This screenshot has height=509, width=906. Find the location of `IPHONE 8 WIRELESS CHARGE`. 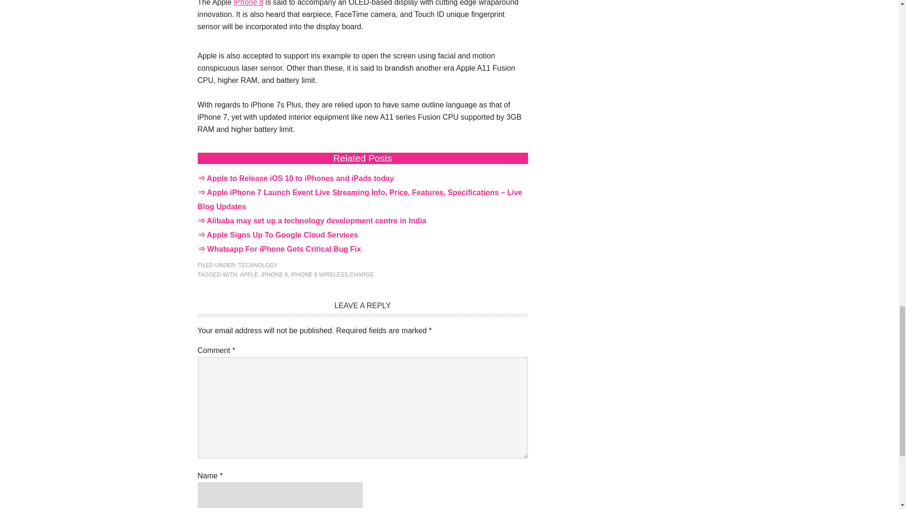

IPHONE 8 WIRELESS CHARGE is located at coordinates (332, 274).